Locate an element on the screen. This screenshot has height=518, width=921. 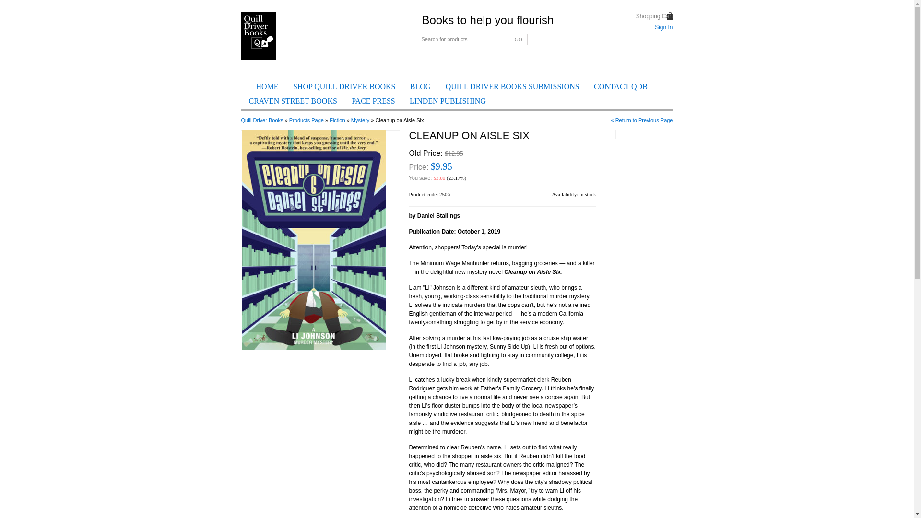
Products Page is located at coordinates (306, 120).